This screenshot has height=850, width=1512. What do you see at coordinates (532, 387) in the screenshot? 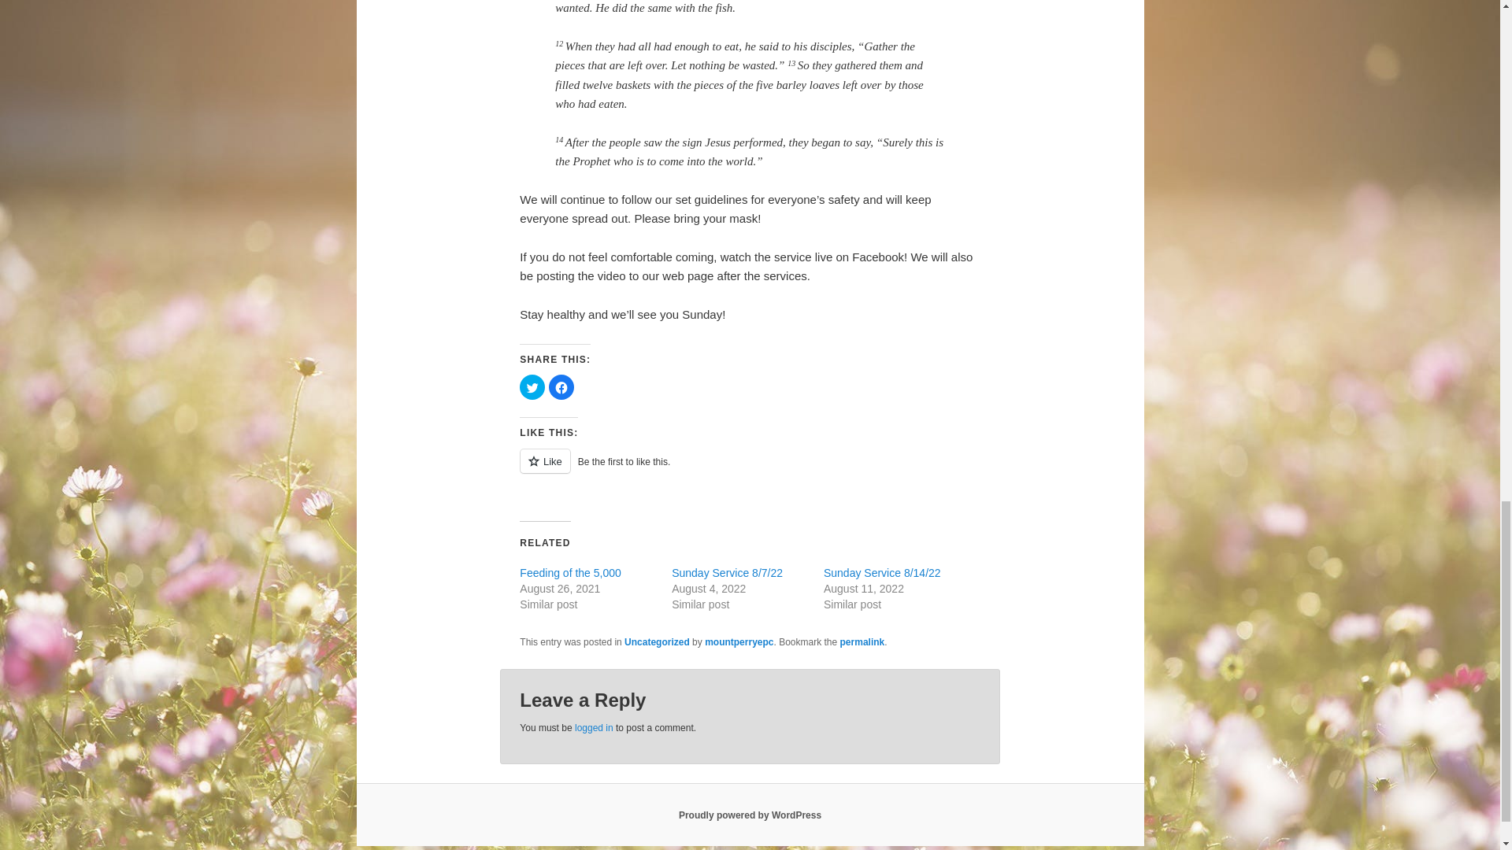
I see `Click to share on Twitter` at bounding box center [532, 387].